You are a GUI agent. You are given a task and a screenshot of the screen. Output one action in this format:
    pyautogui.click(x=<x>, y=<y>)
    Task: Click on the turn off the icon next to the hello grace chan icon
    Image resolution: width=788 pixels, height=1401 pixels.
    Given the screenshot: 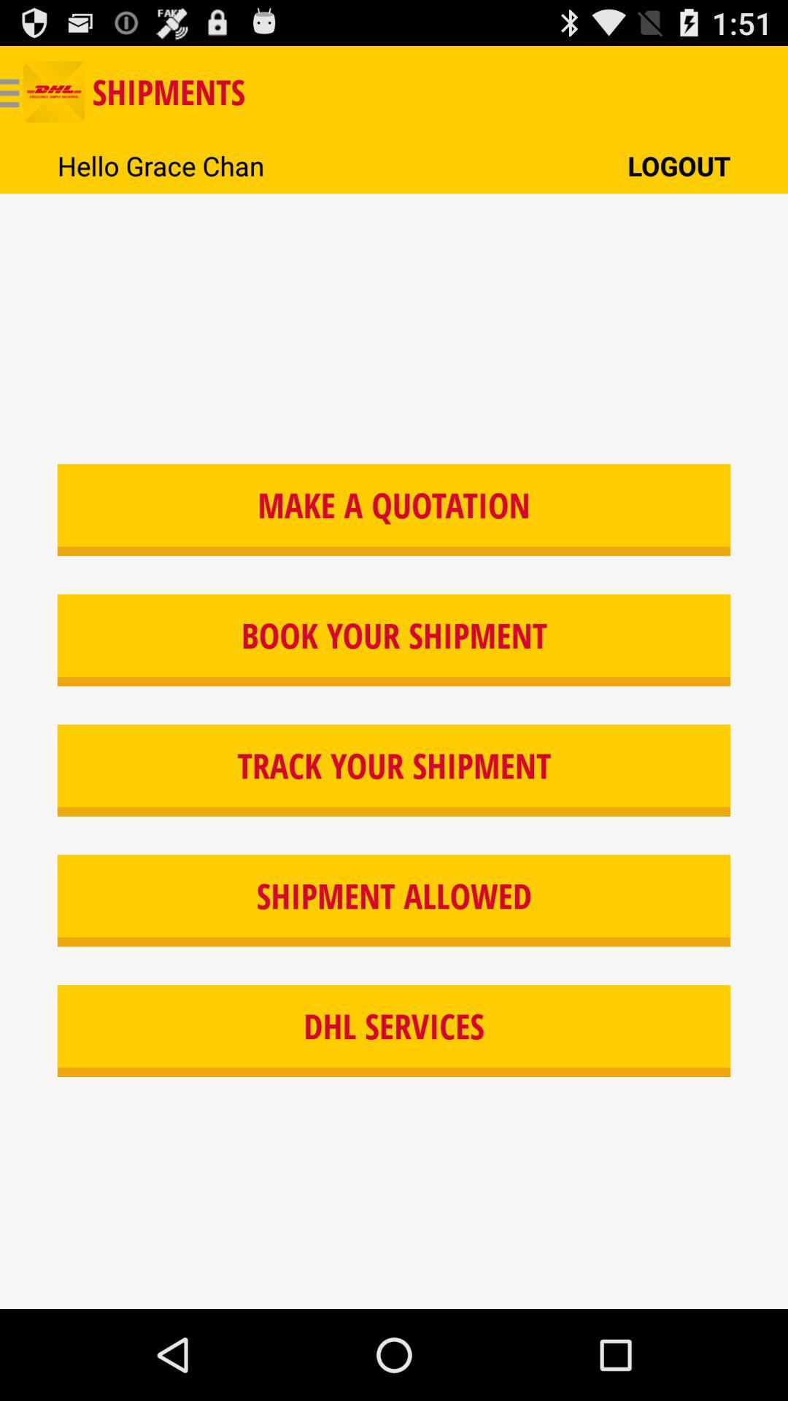 What is the action you would take?
    pyautogui.click(x=679, y=165)
    